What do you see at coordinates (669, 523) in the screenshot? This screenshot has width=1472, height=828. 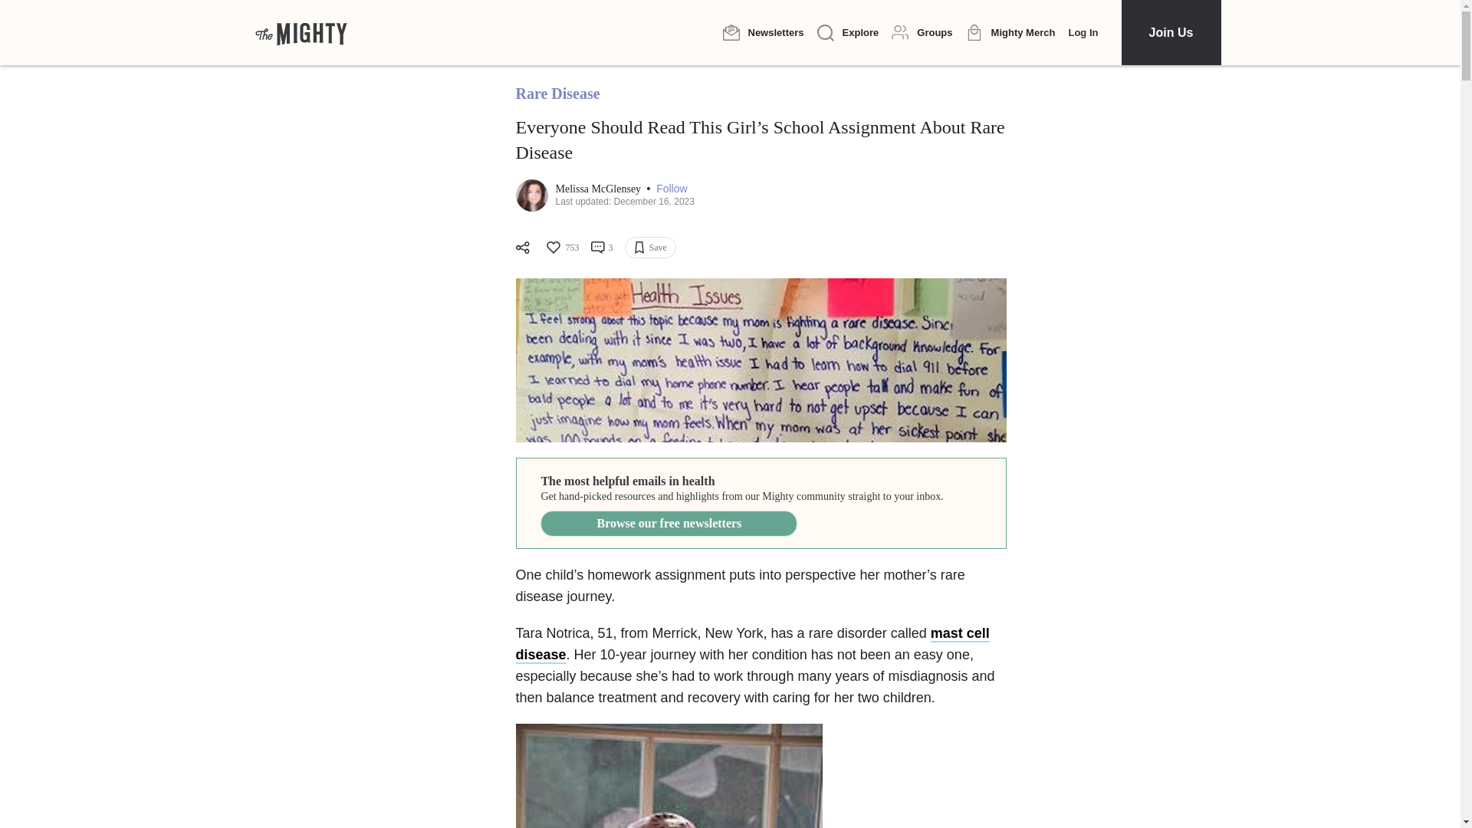 I see `Browse our free newsletters` at bounding box center [669, 523].